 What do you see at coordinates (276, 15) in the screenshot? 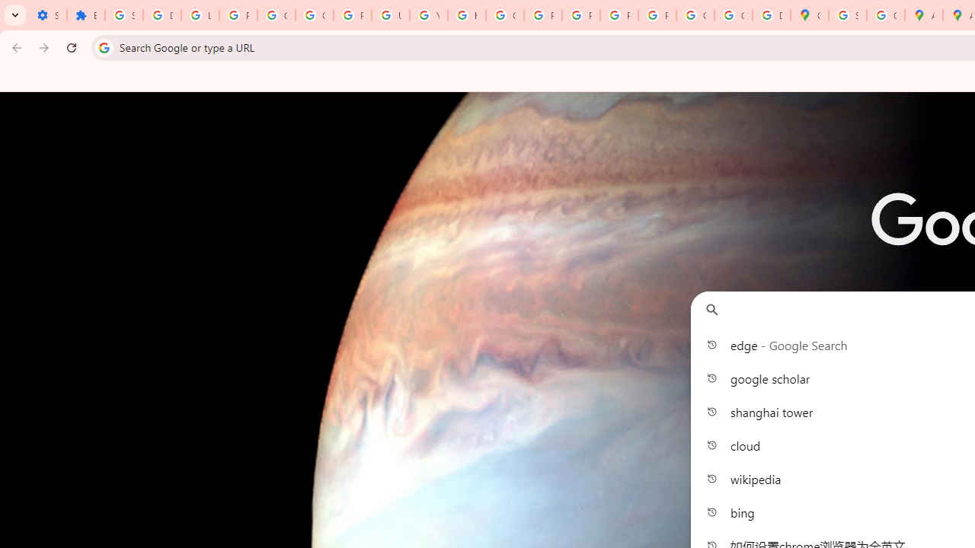
I see `Google Account Help` at bounding box center [276, 15].